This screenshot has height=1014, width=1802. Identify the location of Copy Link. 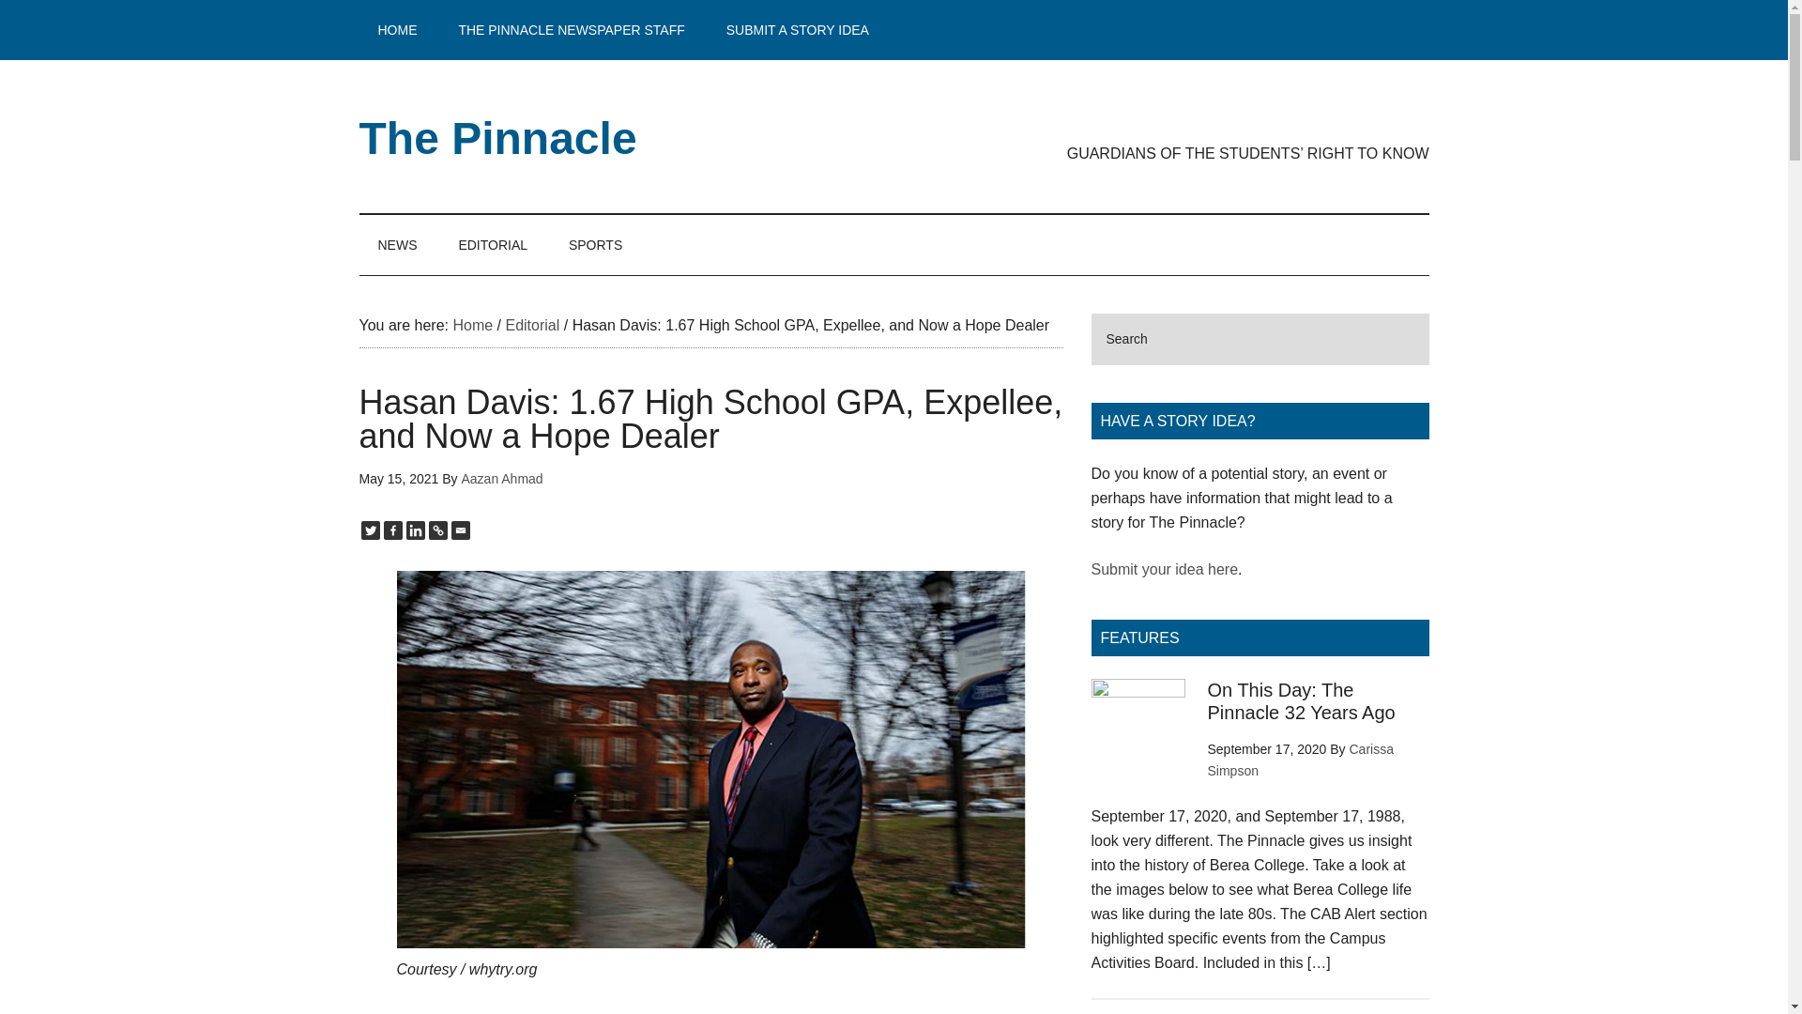
(437, 530).